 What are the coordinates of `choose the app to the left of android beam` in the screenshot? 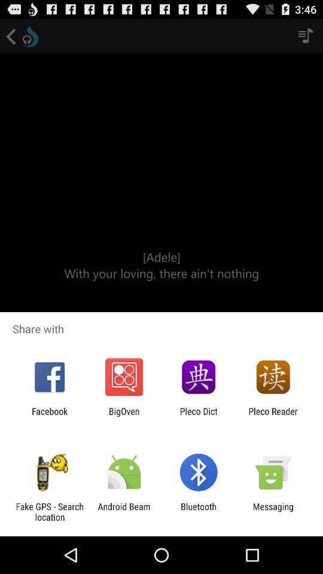 It's located at (50, 512).